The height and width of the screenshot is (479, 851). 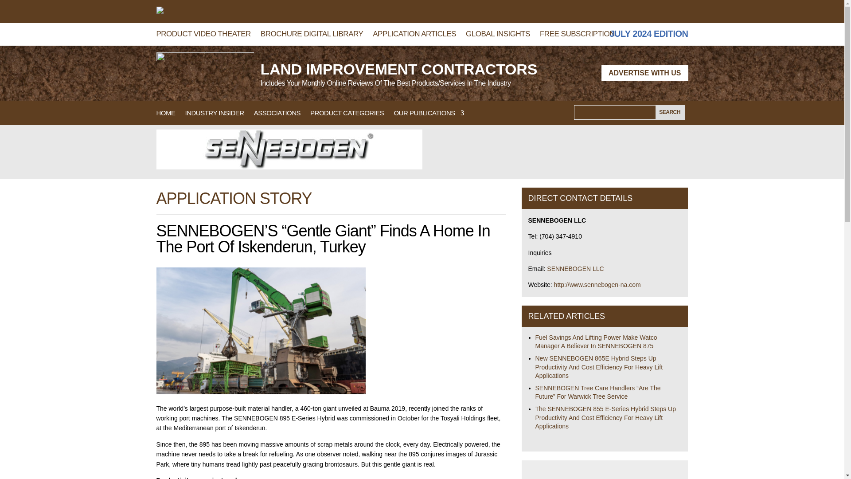 I want to click on APPLICATION ARTICLES, so click(x=414, y=35).